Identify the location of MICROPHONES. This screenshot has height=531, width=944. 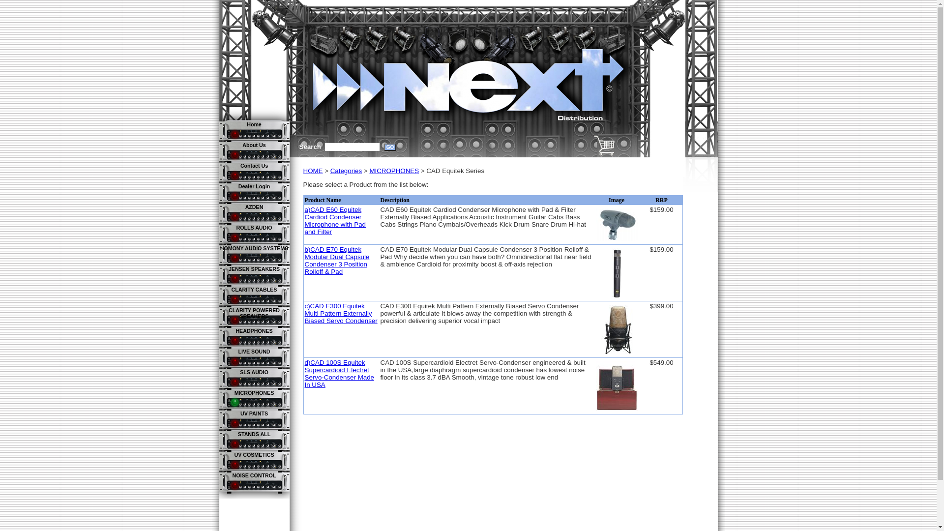
(255, 393).